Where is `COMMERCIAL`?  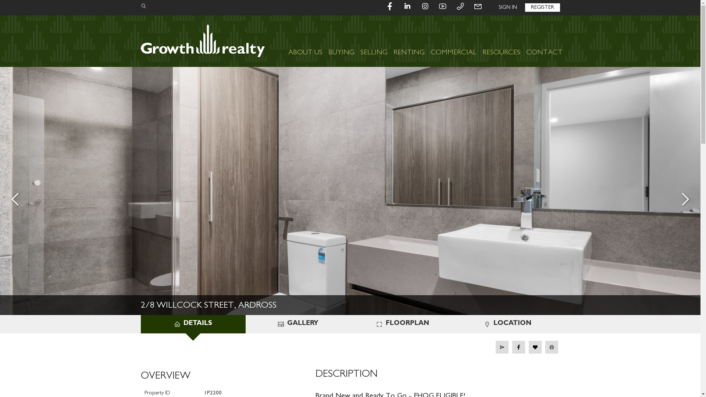 COMMERCIAL is located at coordinates (453, 41).